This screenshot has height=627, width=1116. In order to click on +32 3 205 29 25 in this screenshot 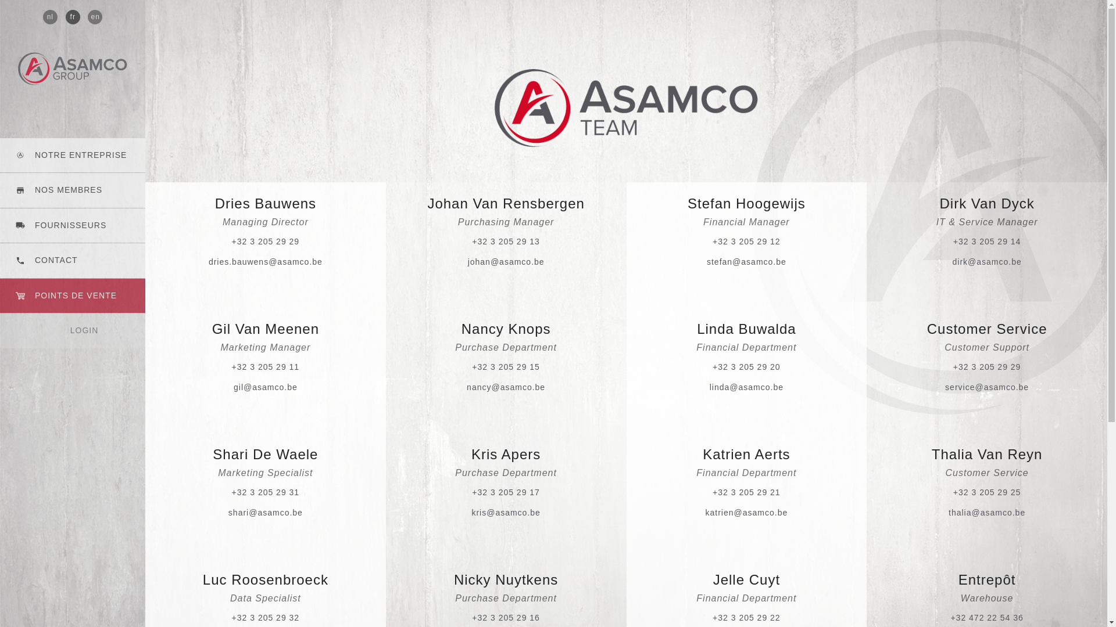, I will do `click(987, 492)`.